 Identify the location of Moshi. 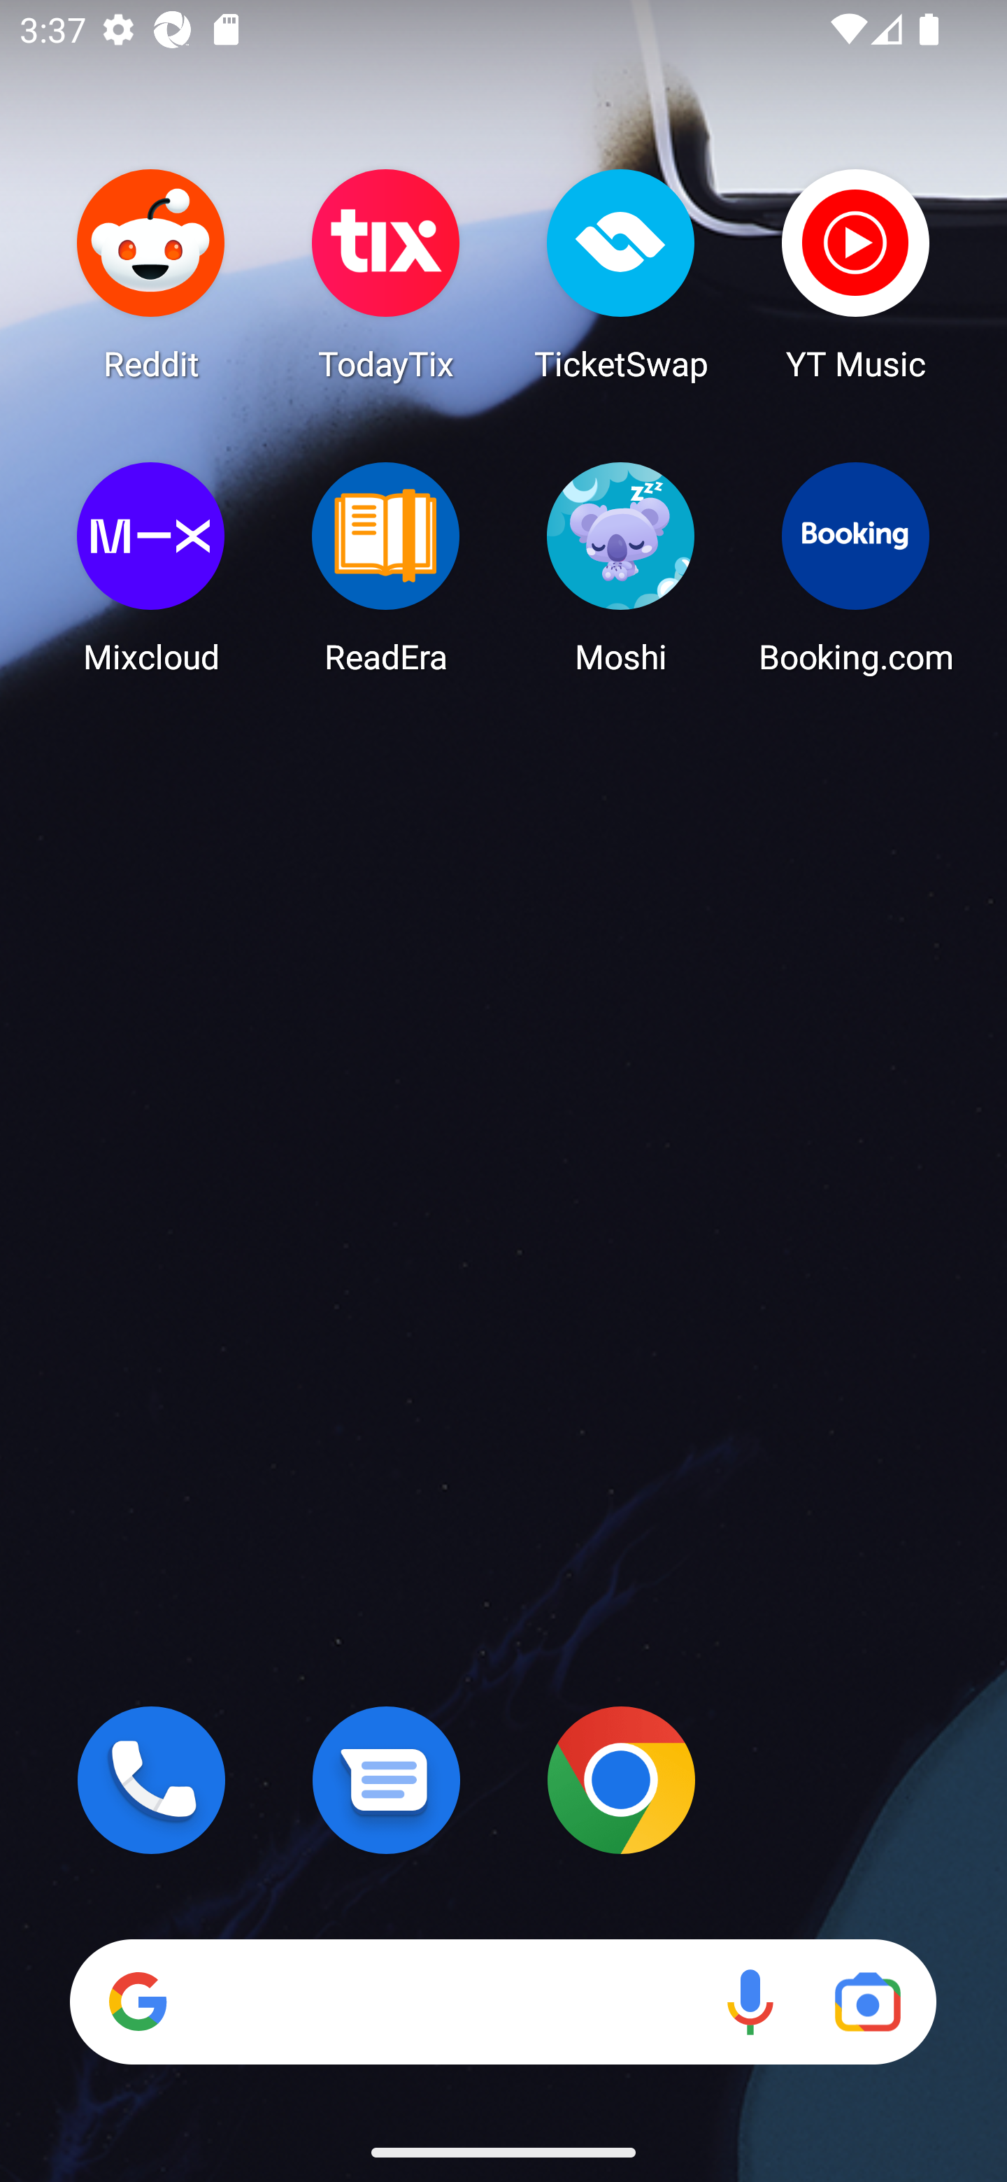
(621, 567).